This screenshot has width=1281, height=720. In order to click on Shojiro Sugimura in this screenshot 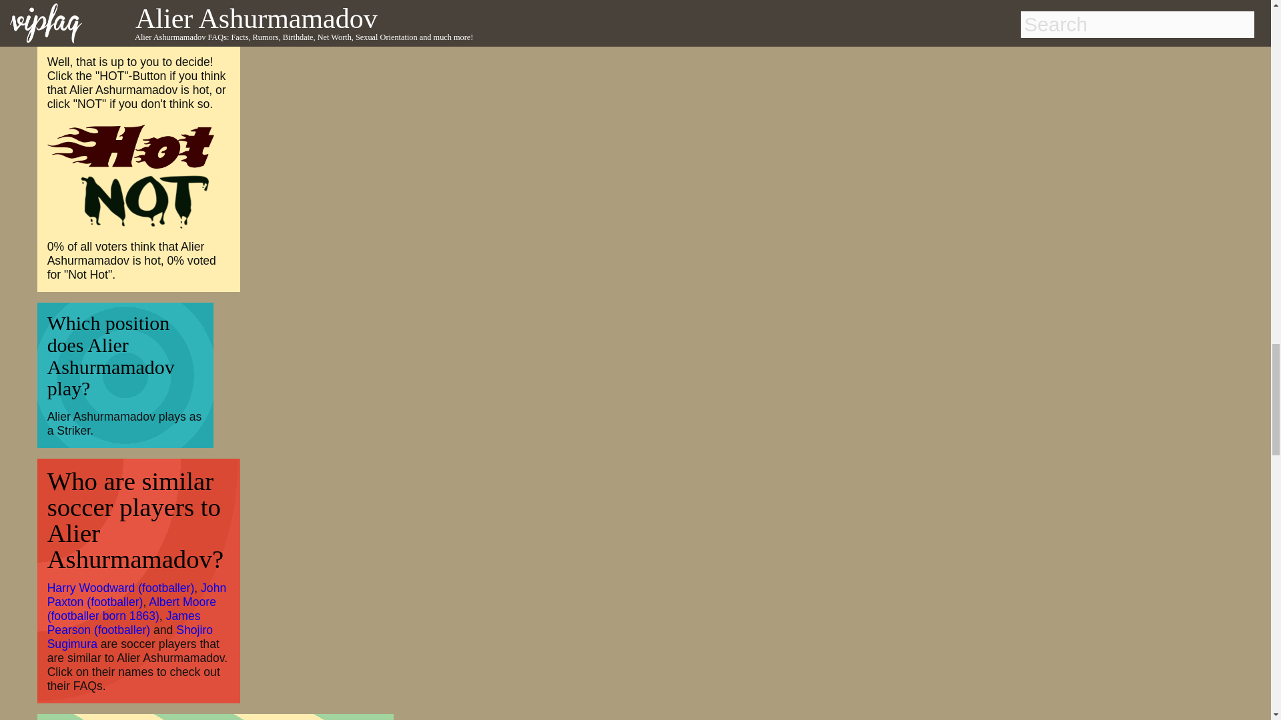, I will do `click(129, 636)`.